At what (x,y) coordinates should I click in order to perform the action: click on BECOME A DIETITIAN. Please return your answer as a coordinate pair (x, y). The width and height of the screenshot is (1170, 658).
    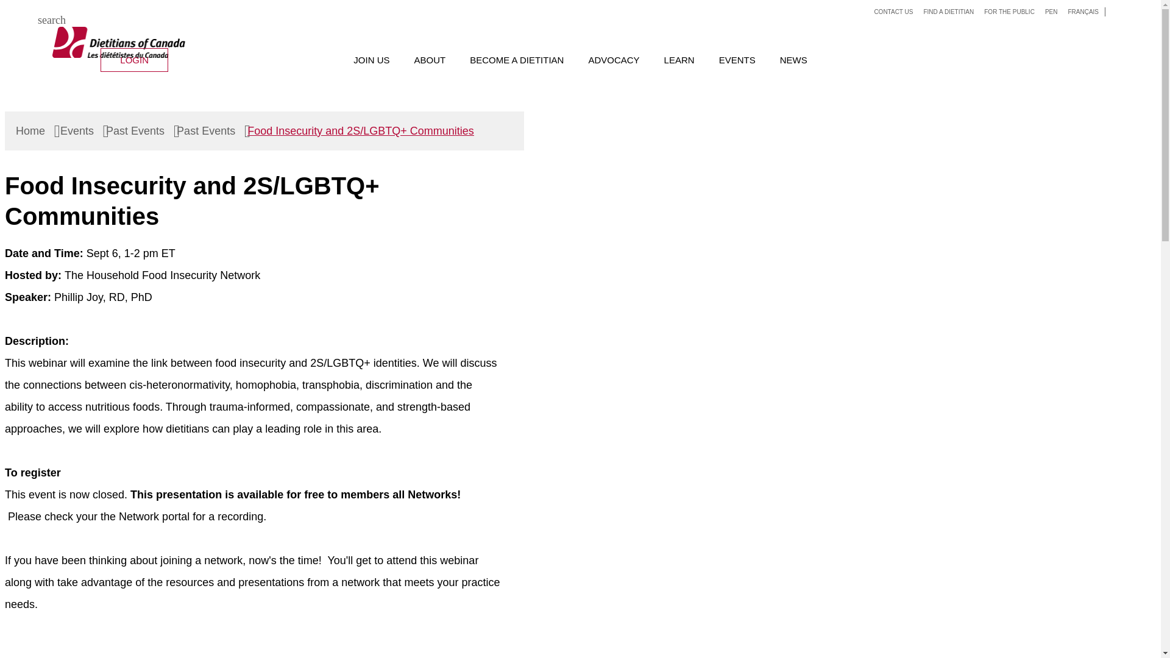
    Looking at the image, I should click on (517, 60).